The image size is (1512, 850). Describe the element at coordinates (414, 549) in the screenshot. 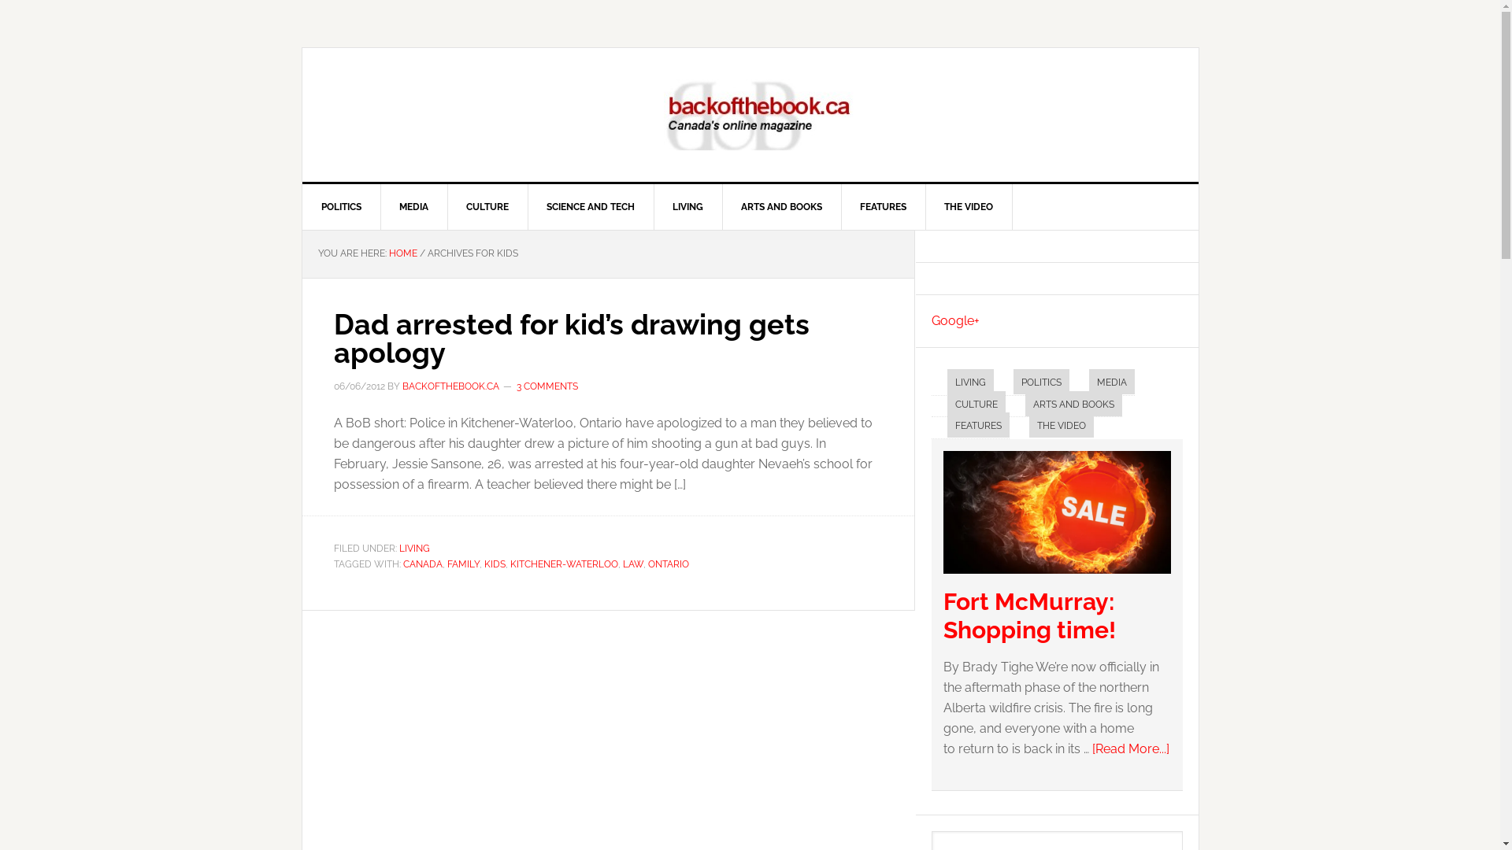

I see `LIVING` at that location.